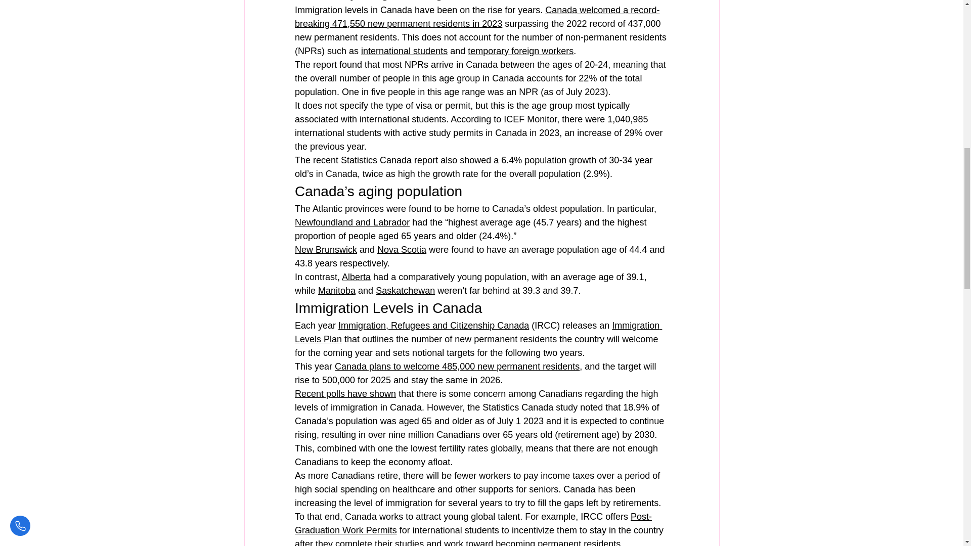  What do you see at coordinates (405, 51) in the screenshot?
I see `international students` at bounding box center [405, 51].